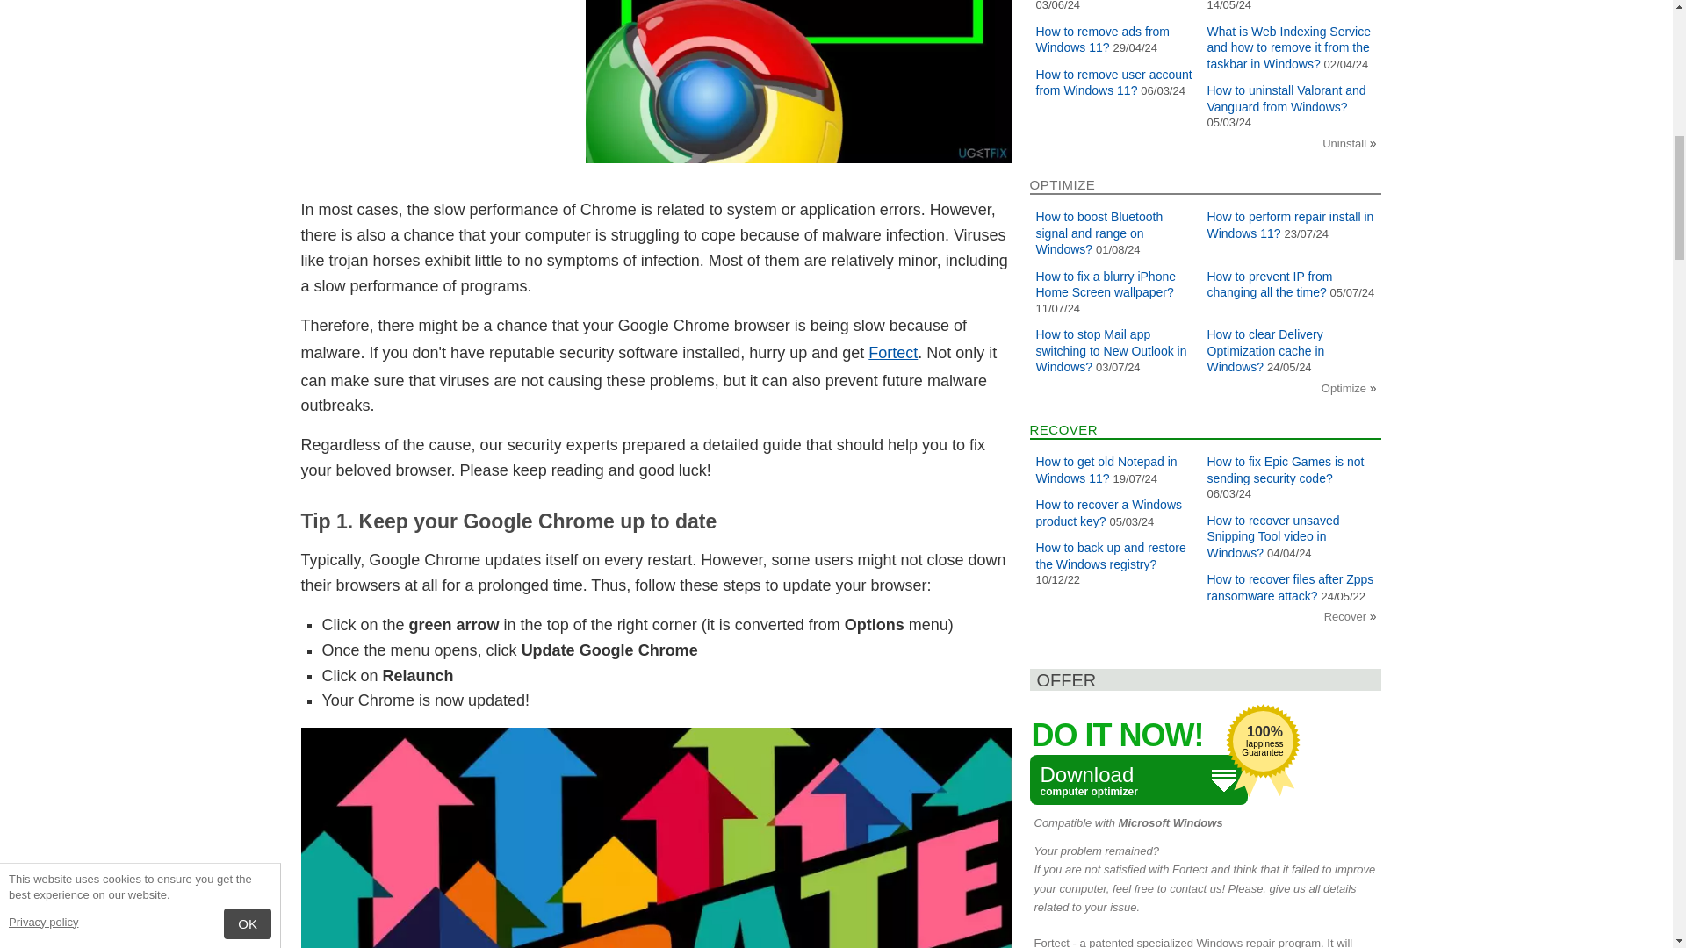 This screenshot has width=1686, height=948. What do you see at coordinates (798, 81) in the screenshot?
I see `Google Chrome is slow` at bounding box center [798, 81].